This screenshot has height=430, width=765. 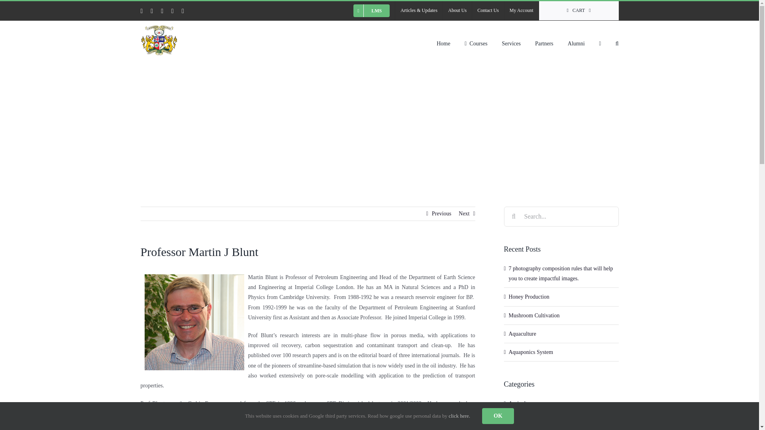 I want to click on My Account, so click(x=521, y=10).